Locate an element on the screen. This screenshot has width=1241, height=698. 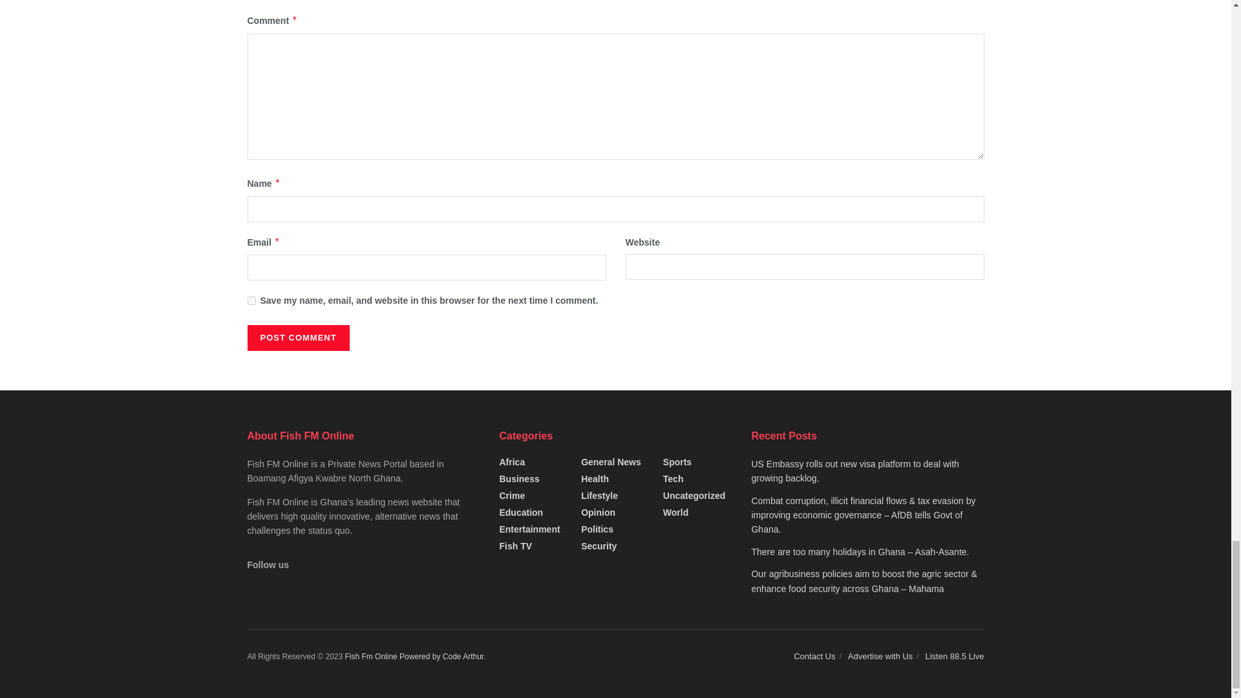
Post Comment is located at coordinates (297, 338).